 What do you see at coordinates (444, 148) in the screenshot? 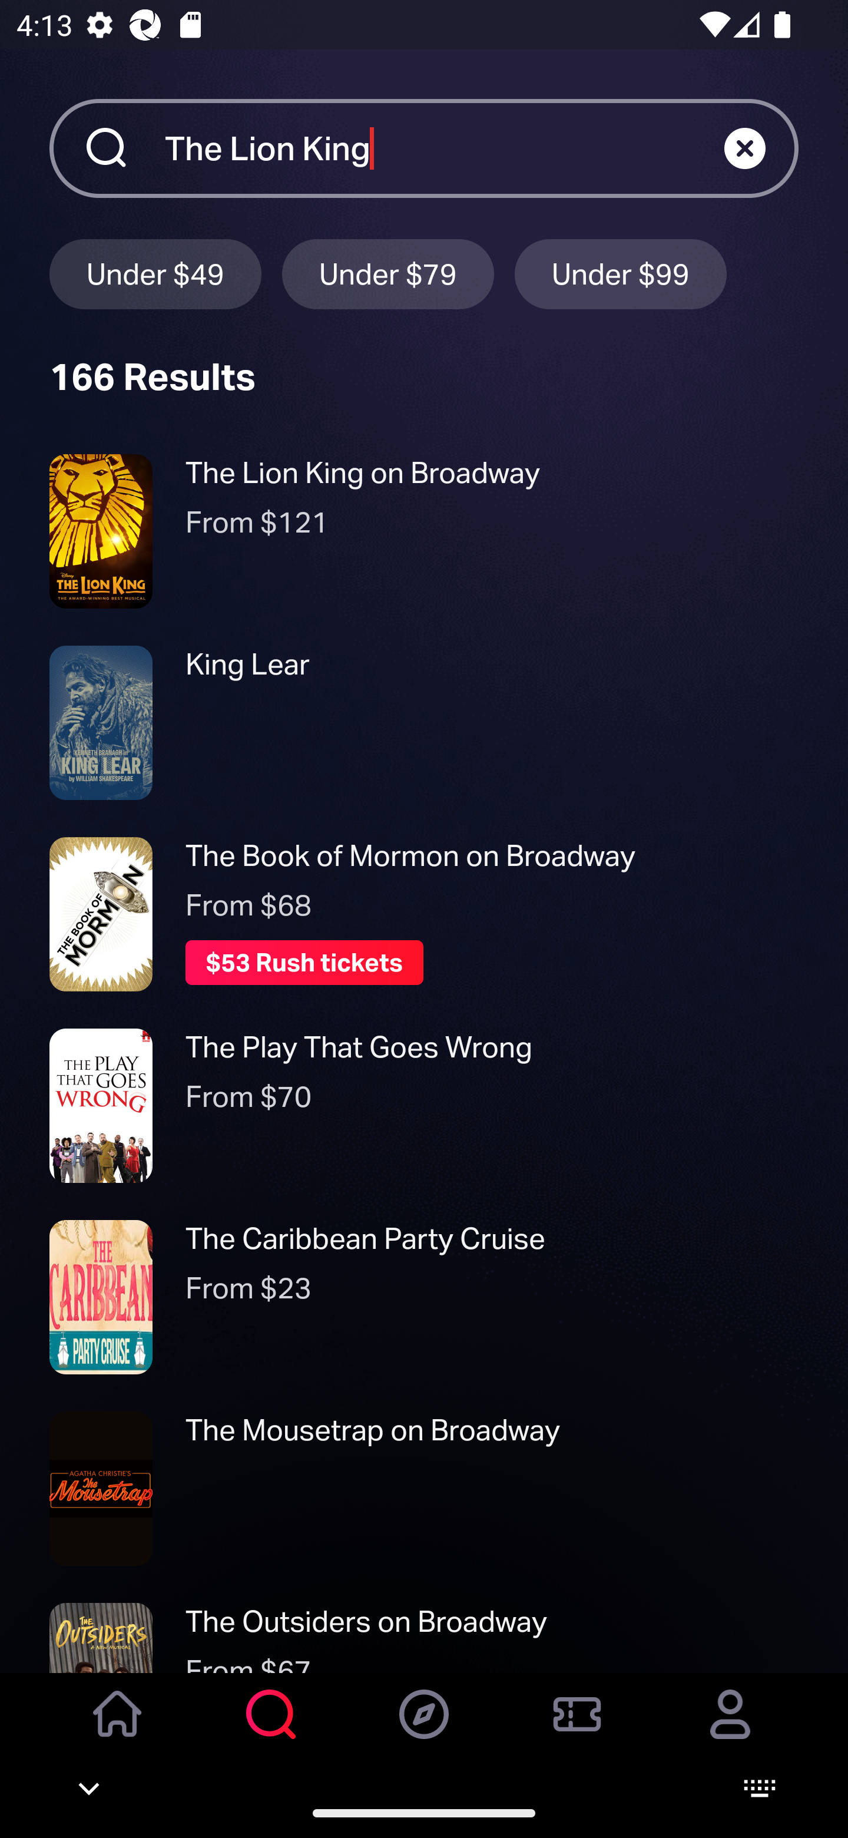
I see `The Lion King` at bounding box center [444, 148].